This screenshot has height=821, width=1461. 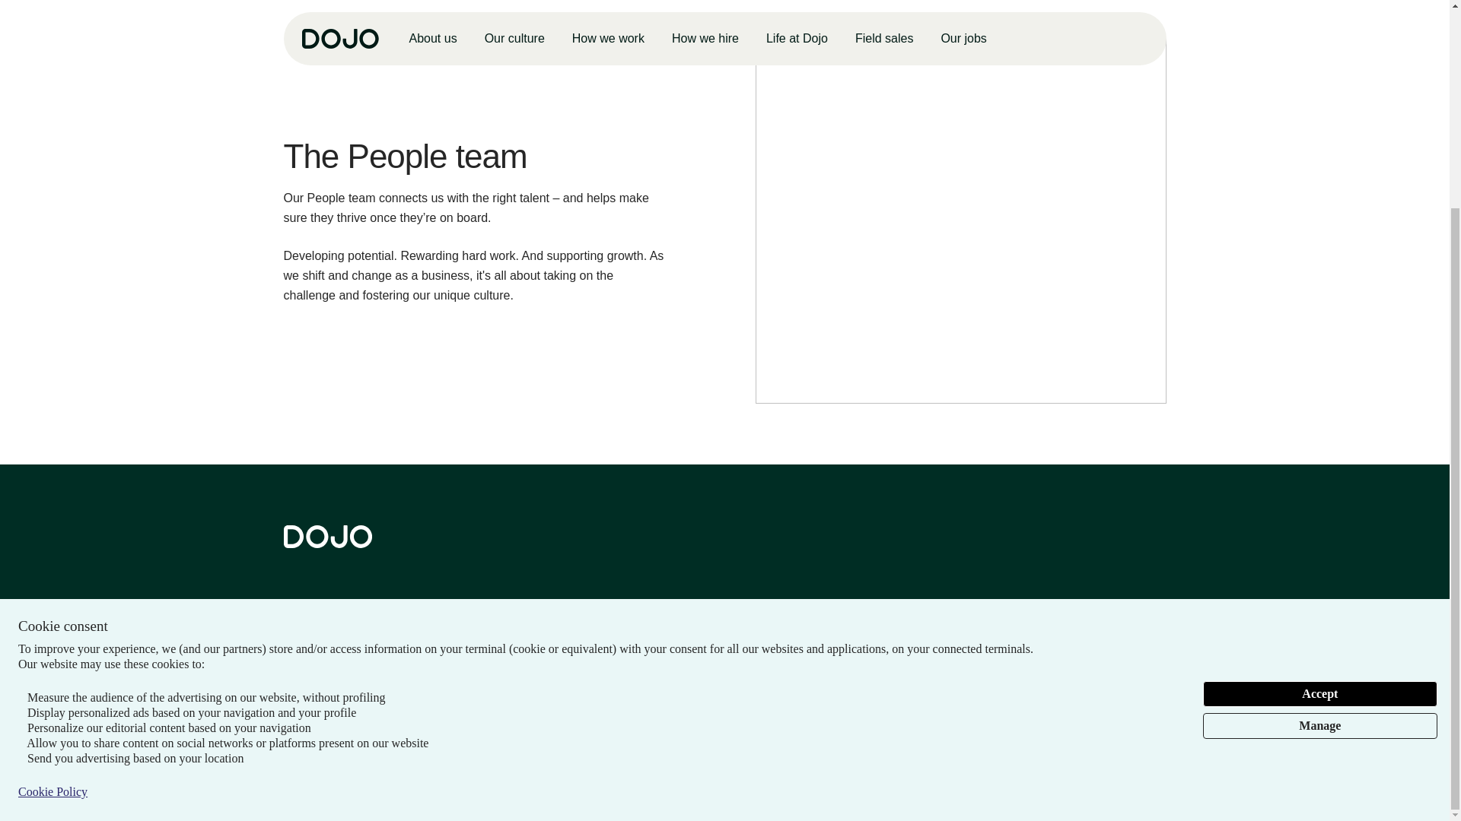 I want to click on Linkedin, so click(x=292, y=618).